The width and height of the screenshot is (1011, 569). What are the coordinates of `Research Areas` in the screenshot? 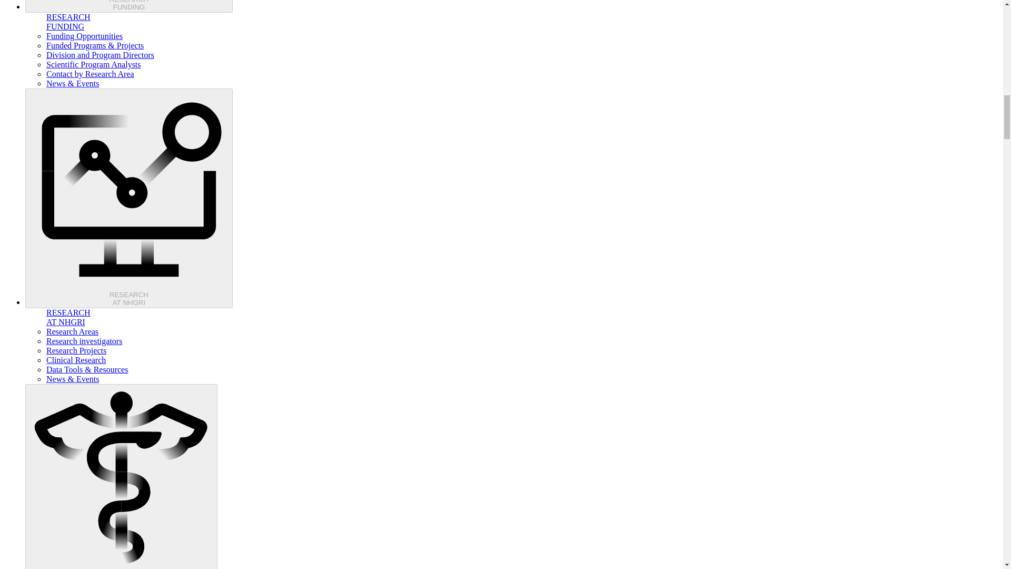 It's located at (72, 332).